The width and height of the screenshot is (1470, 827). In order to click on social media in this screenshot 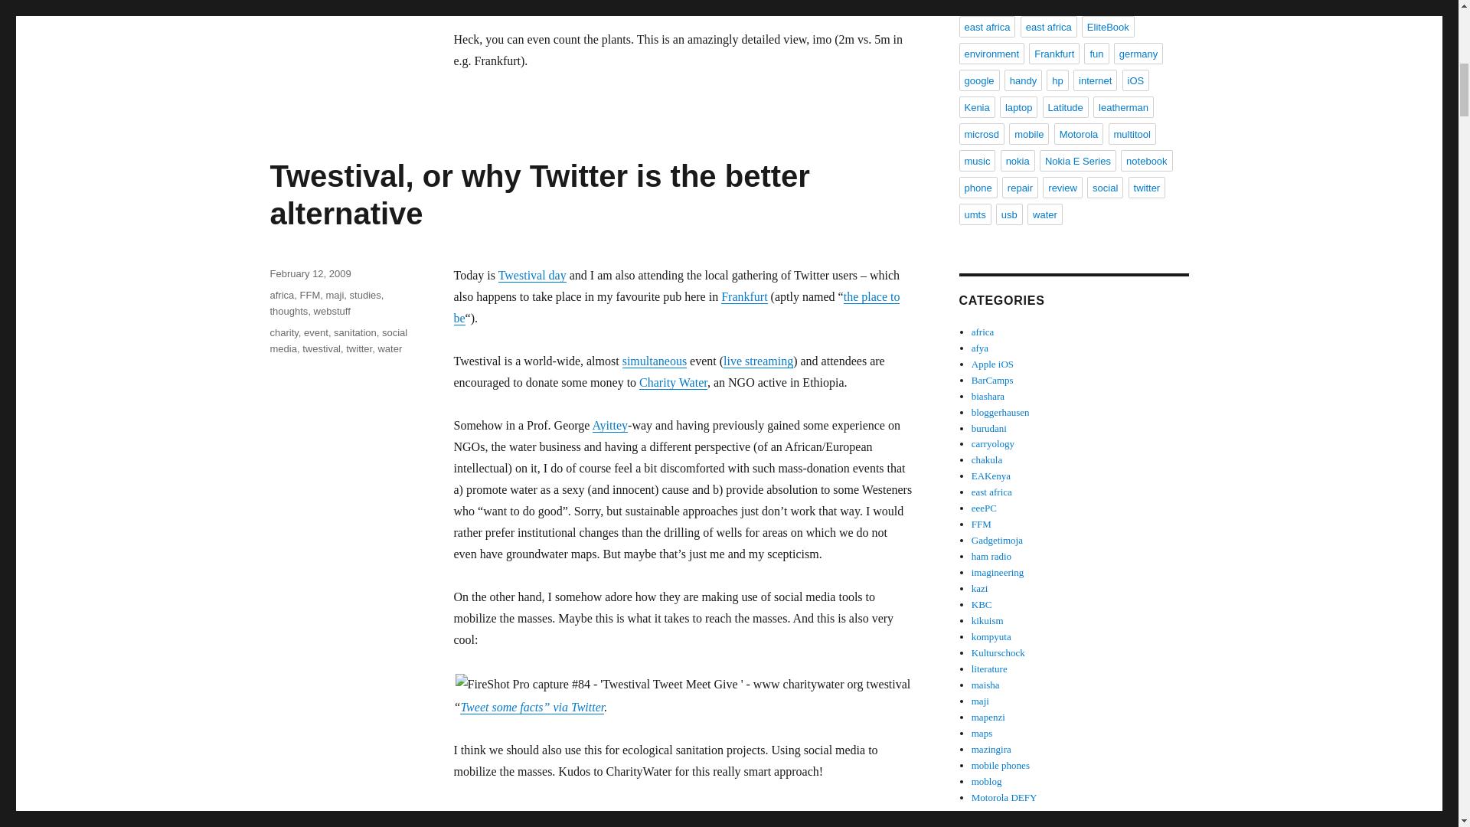, I will do `click(338, 340)`.